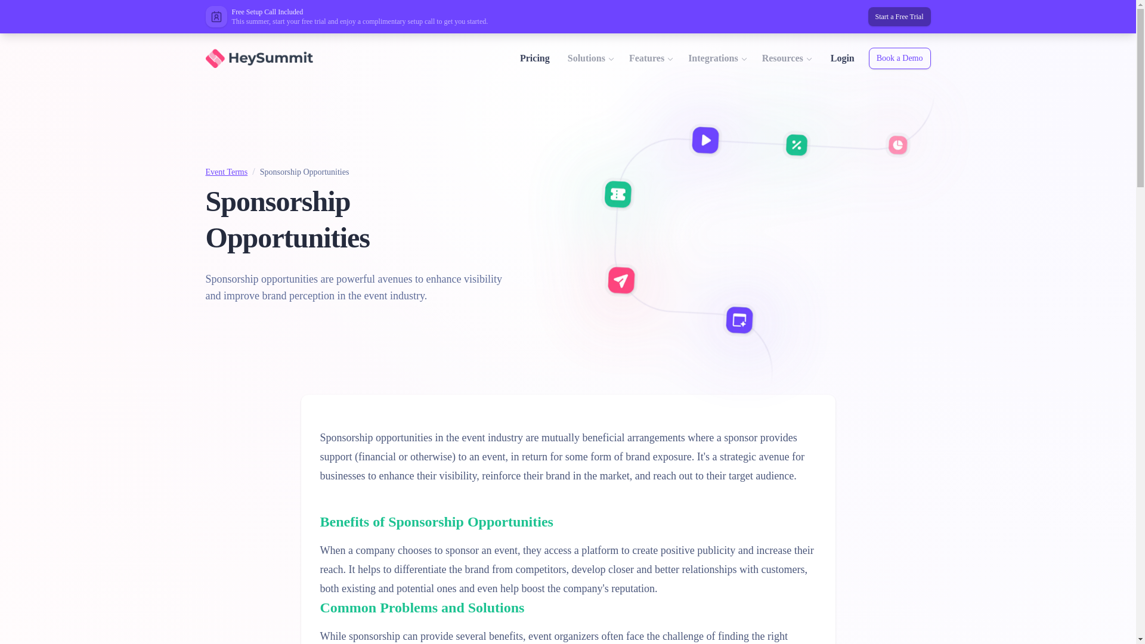 The height and width of the screenshot is (644, 1145). Describe the element at coordinates (842, 58) in the screenshot. I see `Login` at that location.